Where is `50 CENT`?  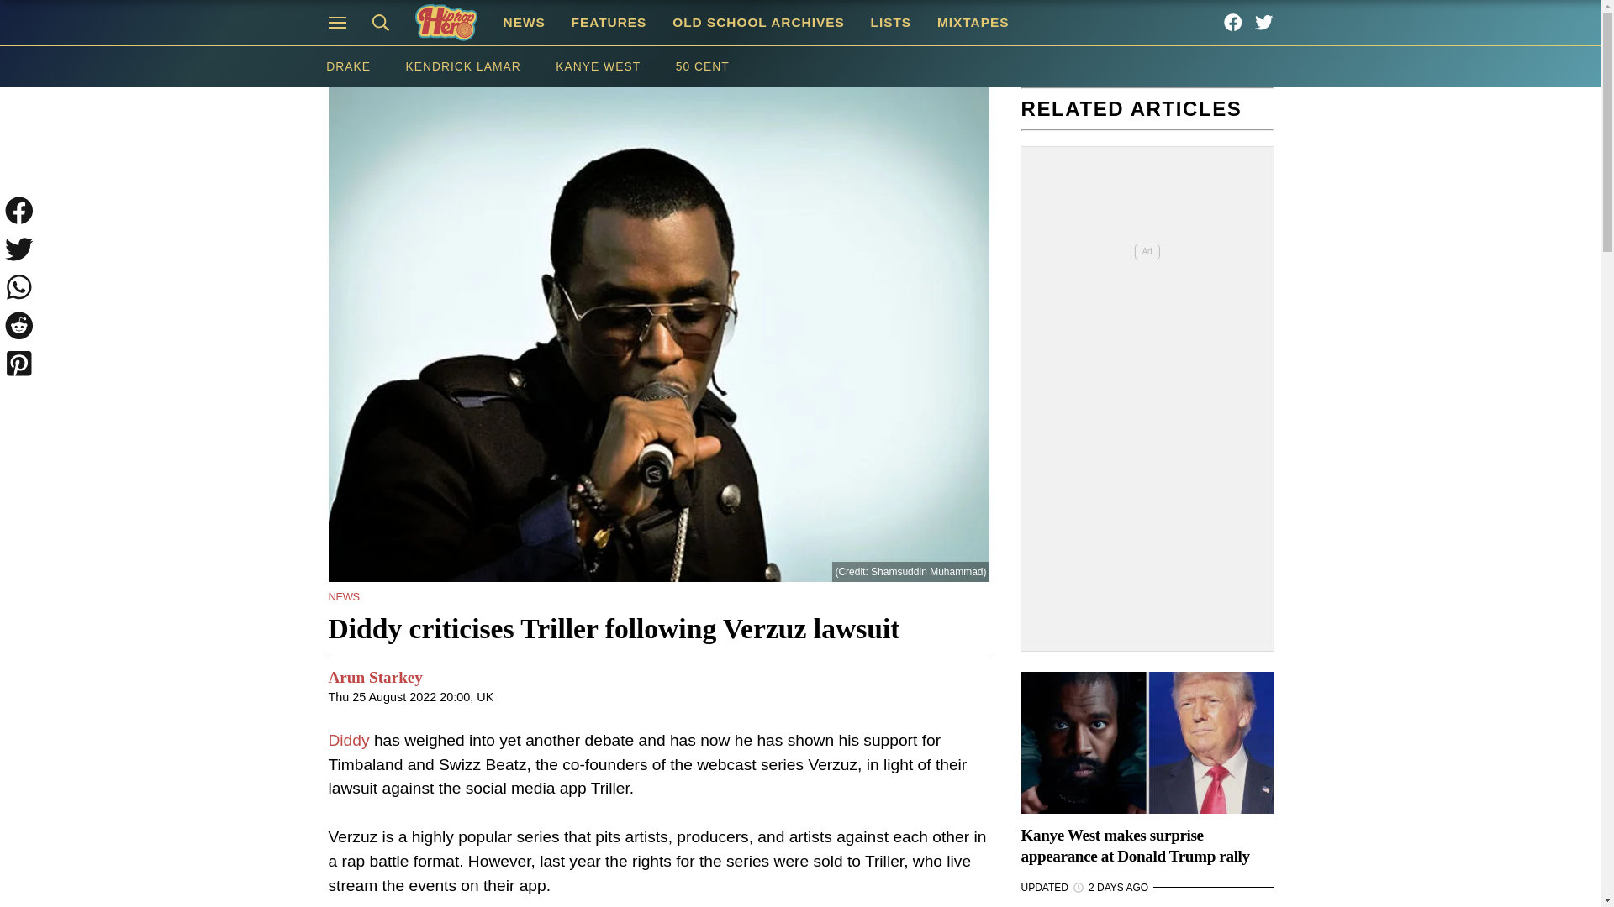
50 CENT is located at coordinates (703, 66).